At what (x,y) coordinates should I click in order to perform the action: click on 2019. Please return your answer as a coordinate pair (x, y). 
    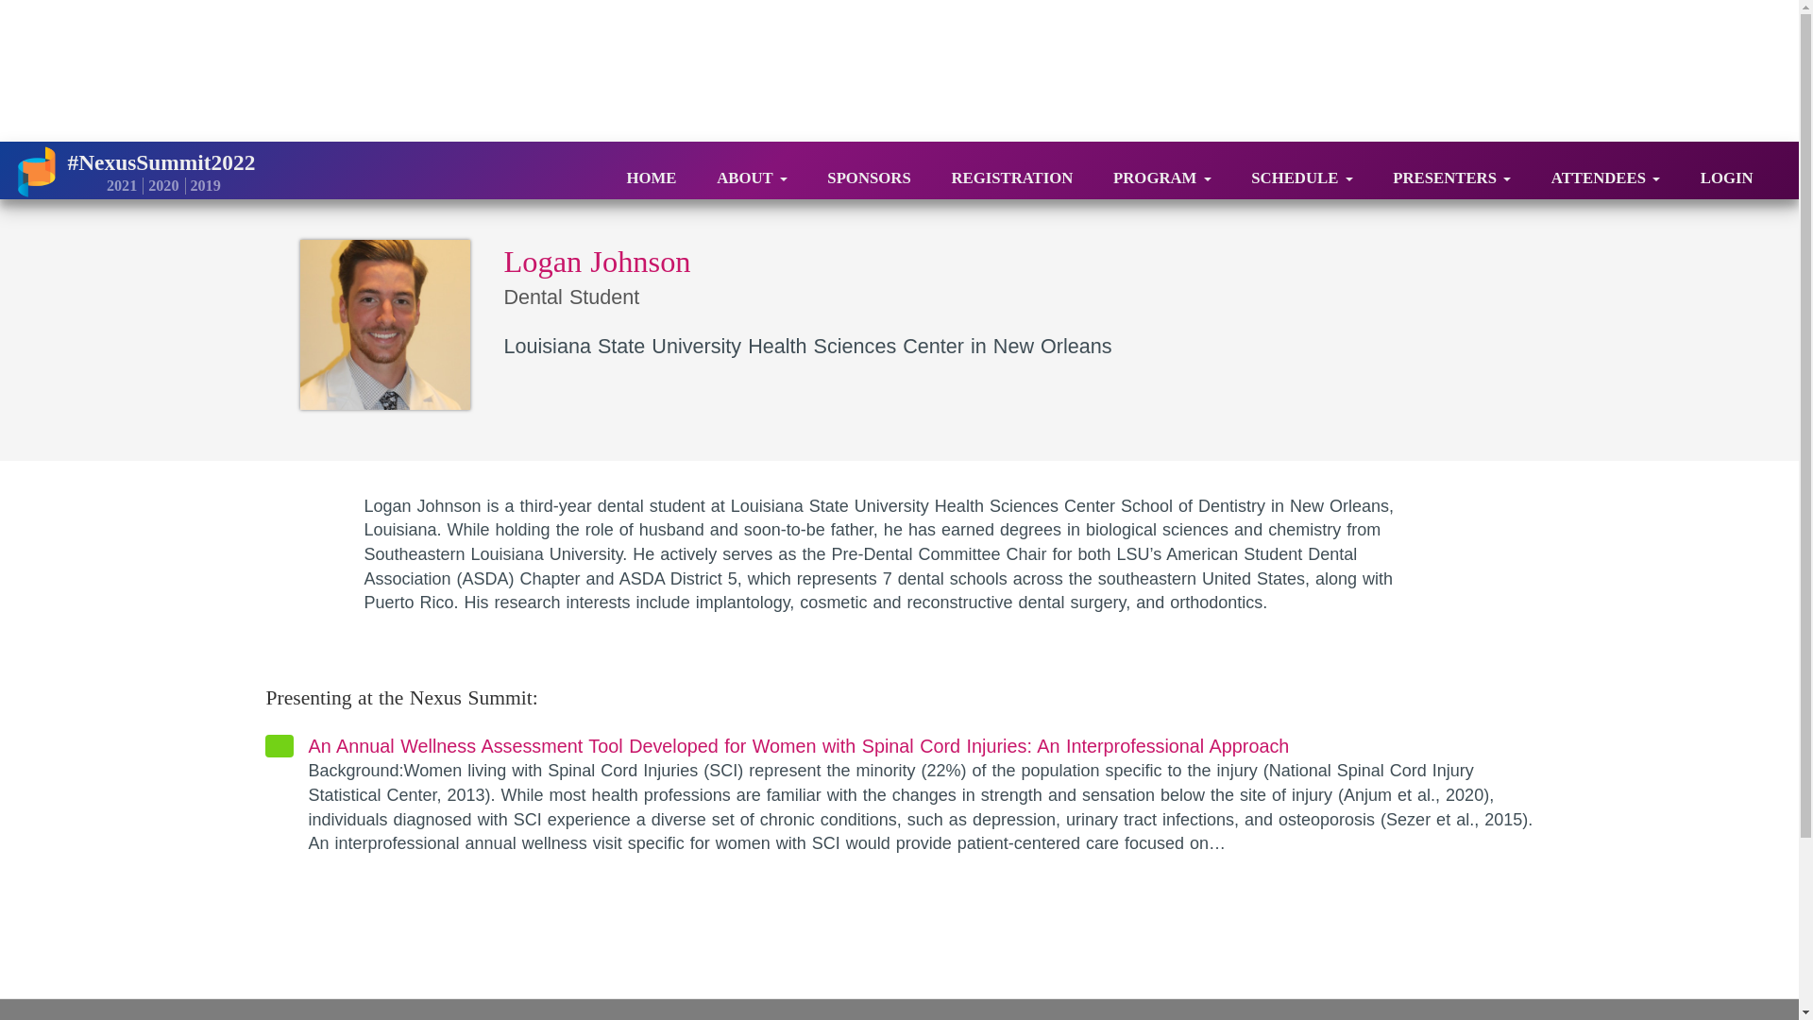
    Looking at the image, I should click on (202, 185).